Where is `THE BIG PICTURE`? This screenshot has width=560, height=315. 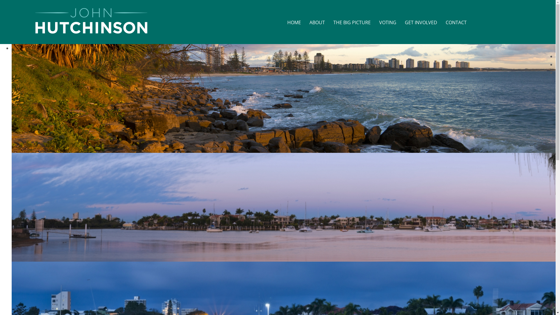
THE BIG PICTURE is located at coordinates (352, 23).